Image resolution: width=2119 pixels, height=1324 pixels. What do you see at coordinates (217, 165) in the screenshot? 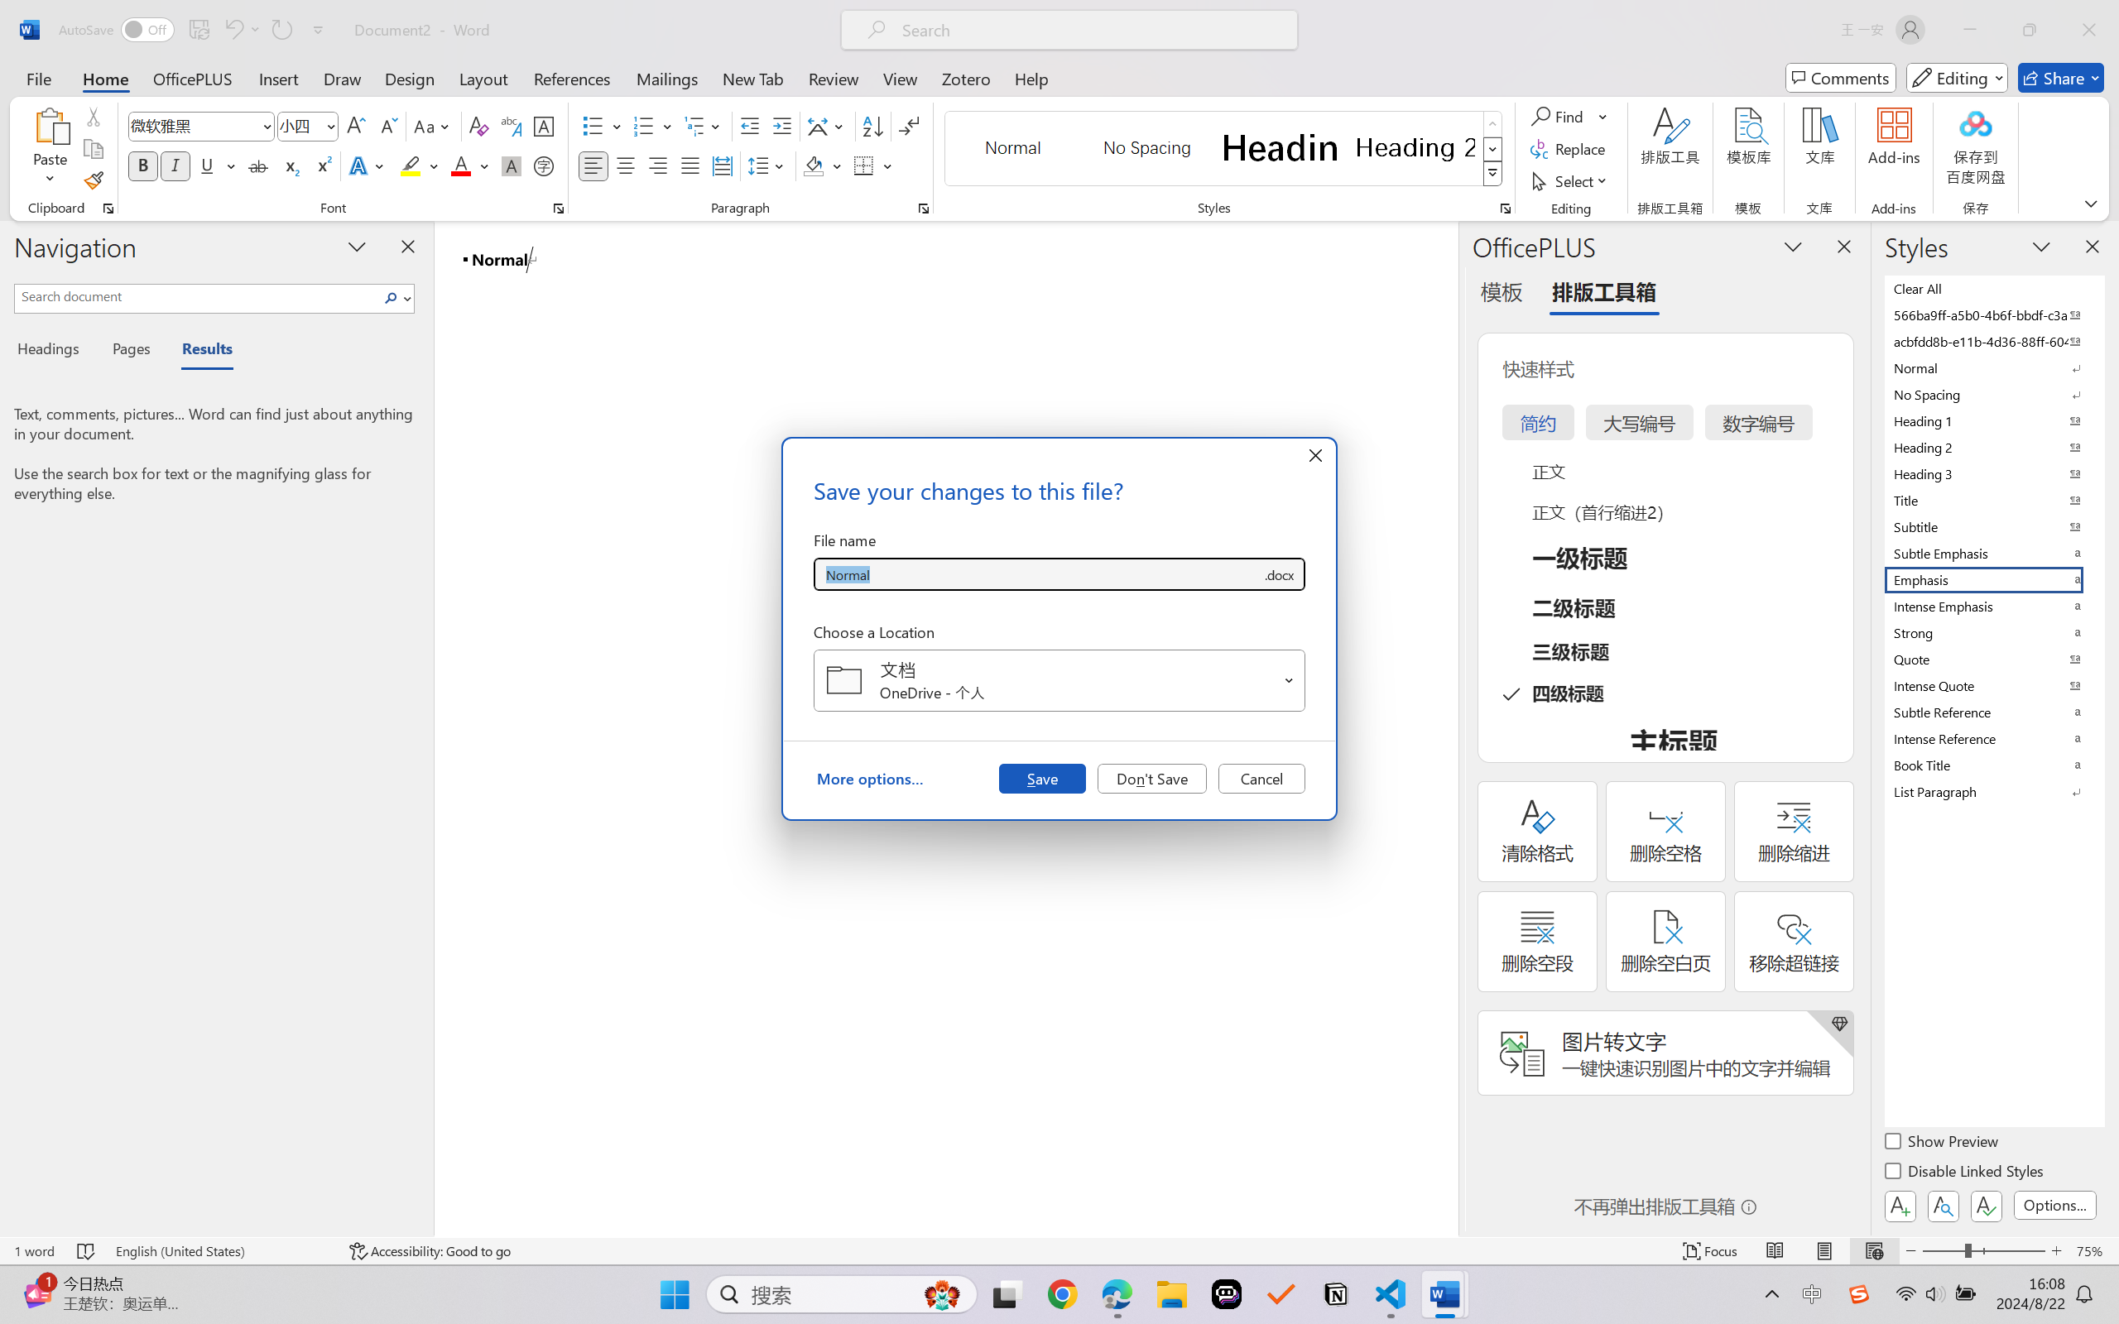
I see `Underline` at bounding box center [217, 165].